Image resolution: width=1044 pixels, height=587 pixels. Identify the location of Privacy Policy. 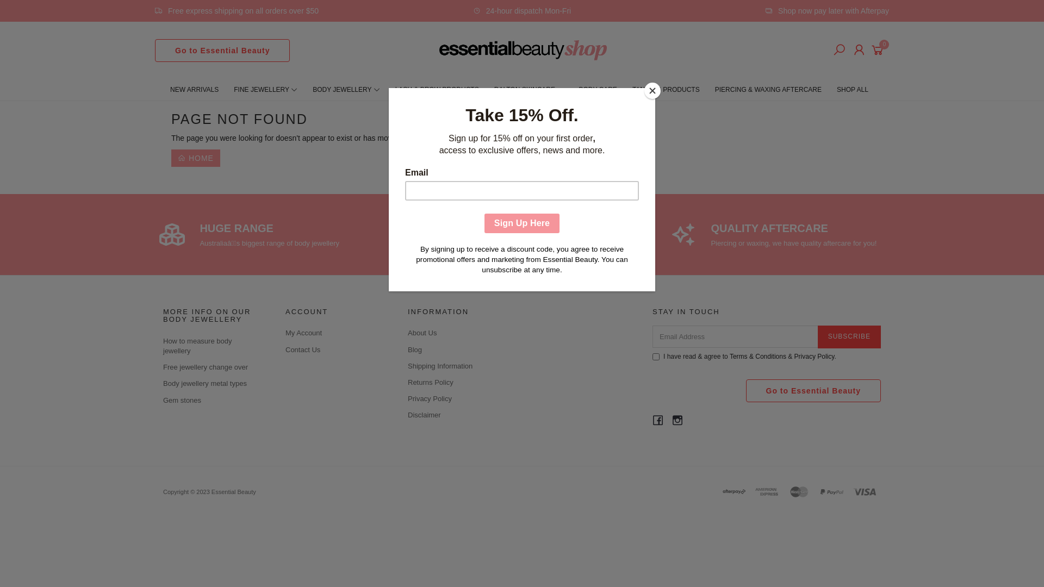
(815, 357).